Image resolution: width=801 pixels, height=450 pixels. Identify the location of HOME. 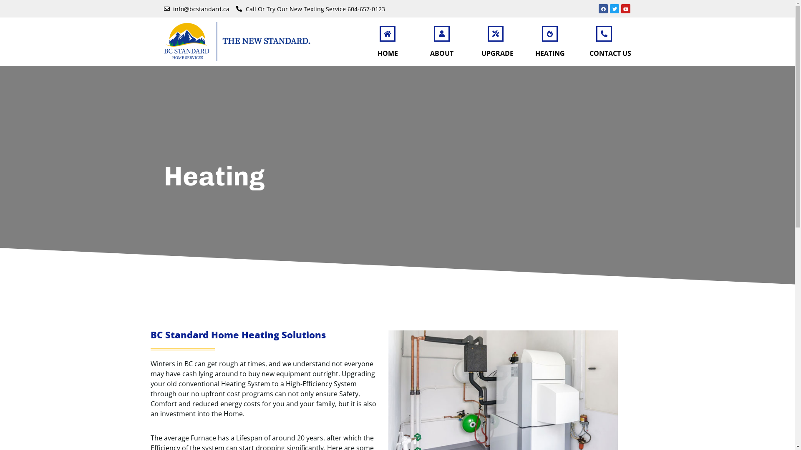
(388, 53).